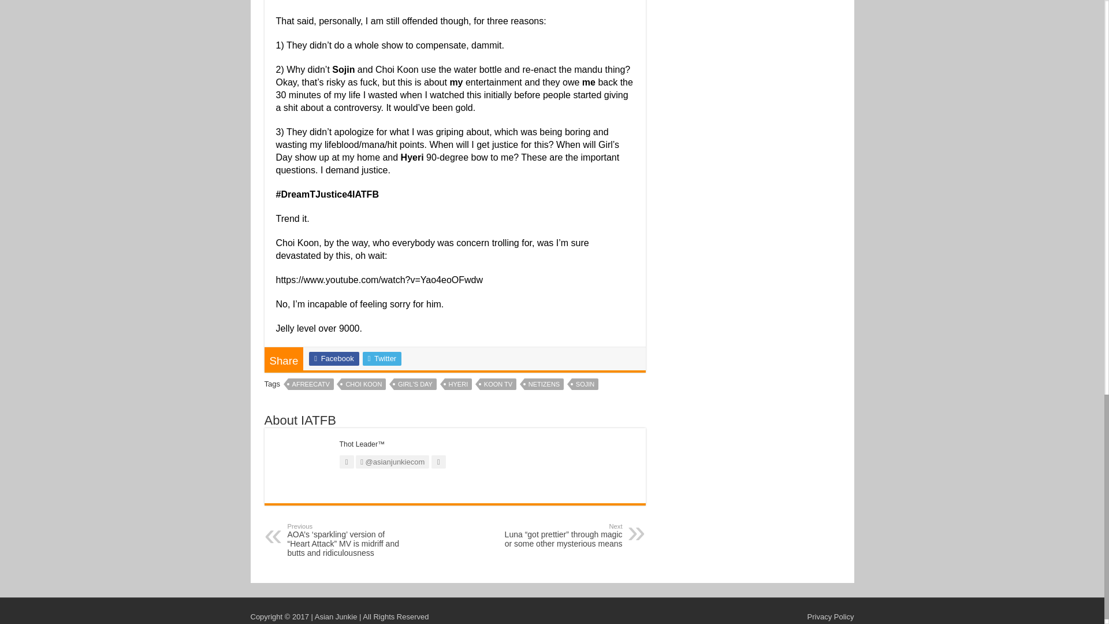  What do you see at coordinates (334, 358) in the screenshot?
I see `Facebook` at bounding box center [334, 358].